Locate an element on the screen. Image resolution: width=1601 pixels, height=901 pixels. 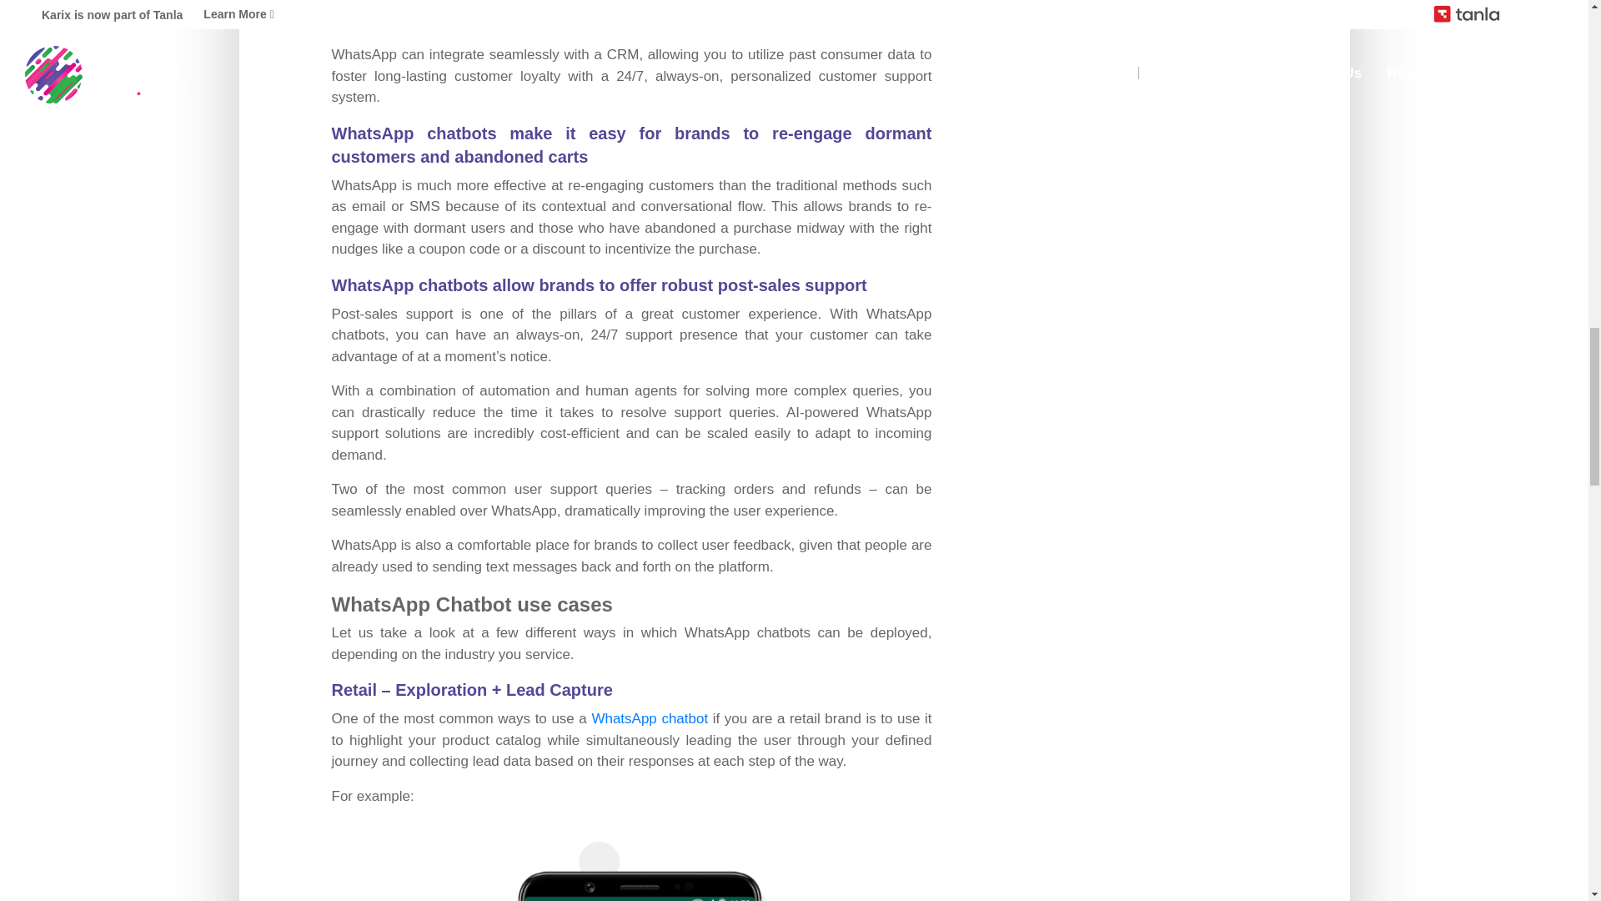
Blog 13 Gif 01 is located at coordinates (630, 864).